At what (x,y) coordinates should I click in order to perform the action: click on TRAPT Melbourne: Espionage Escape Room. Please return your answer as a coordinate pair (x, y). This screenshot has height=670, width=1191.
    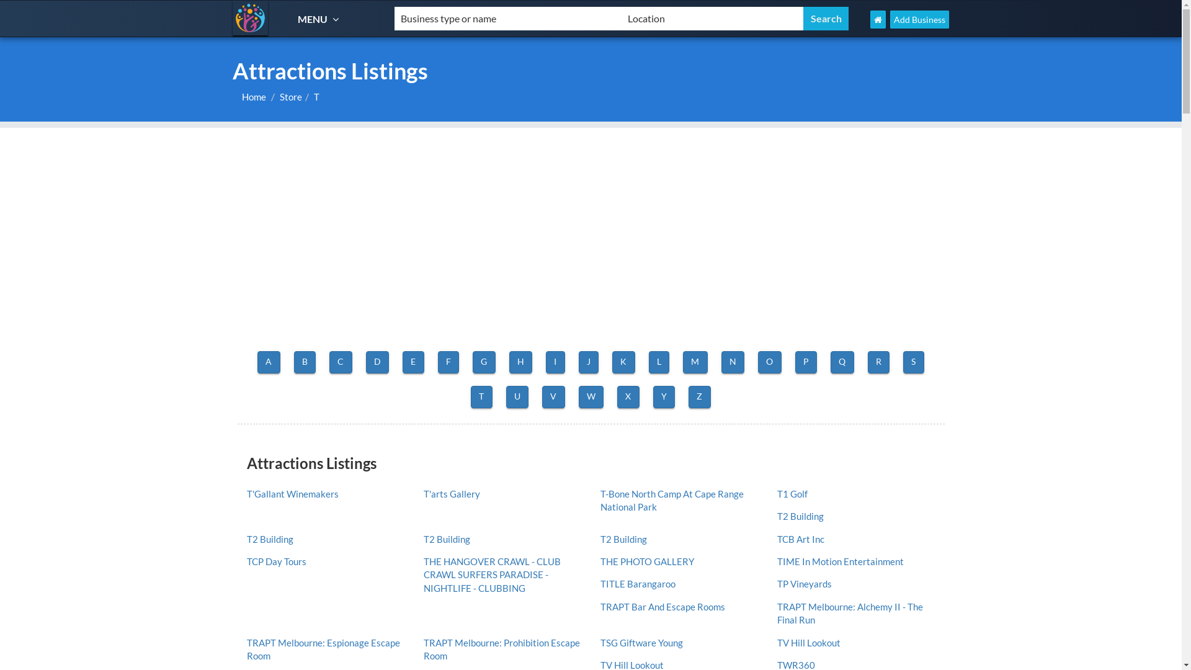
    Looking at the image, I should click on (325, 650).